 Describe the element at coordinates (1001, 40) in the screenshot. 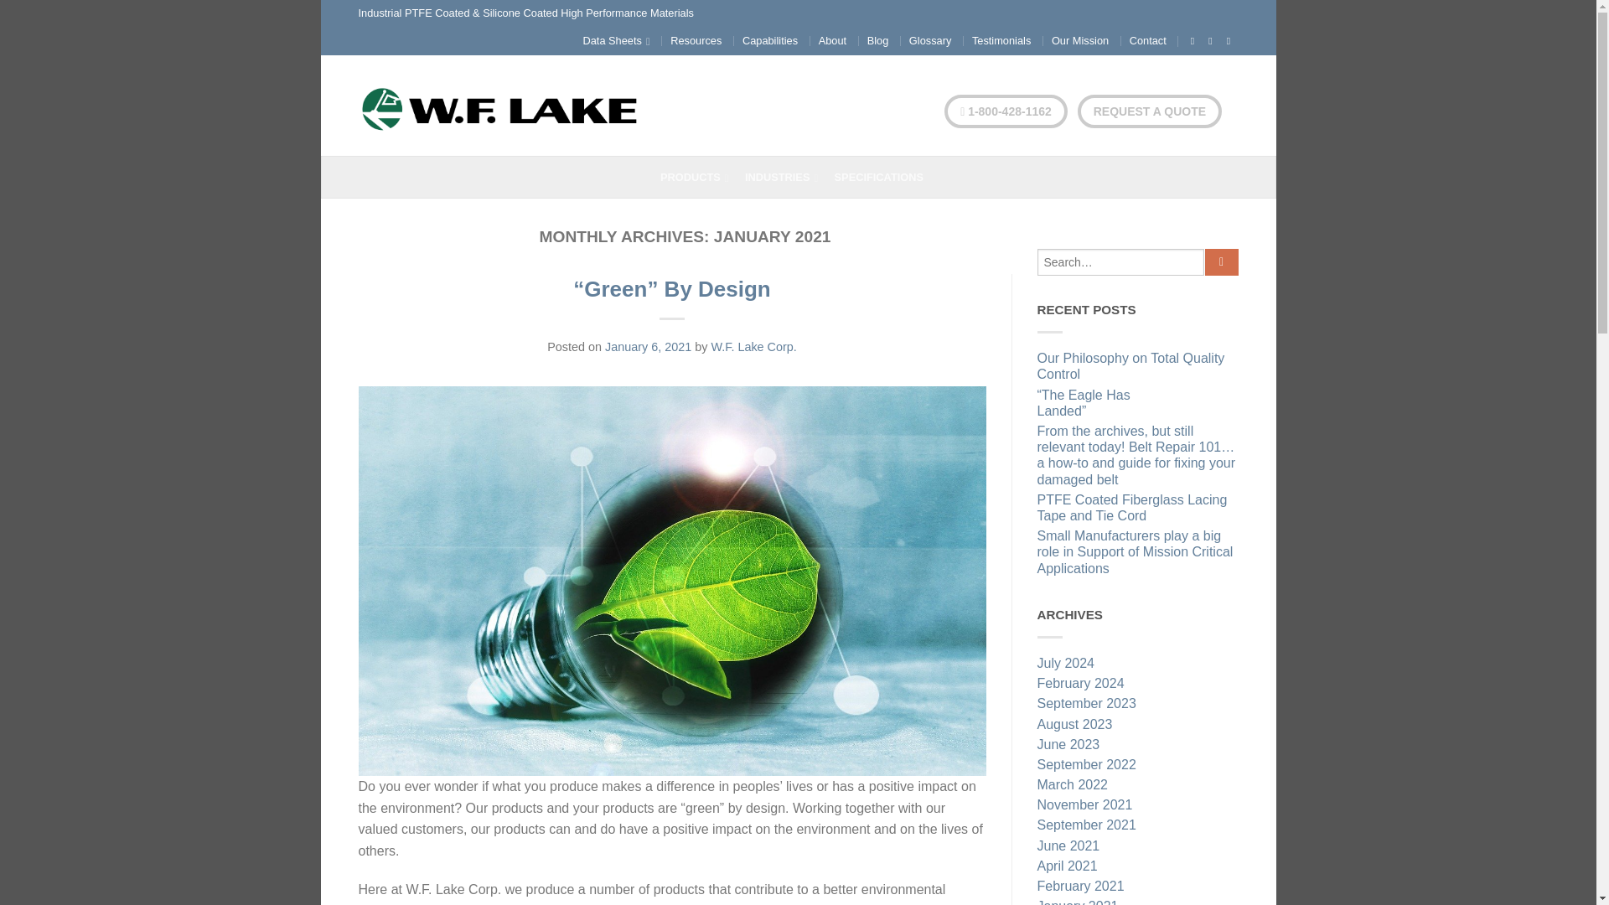

I see `Testimonials` at that location.